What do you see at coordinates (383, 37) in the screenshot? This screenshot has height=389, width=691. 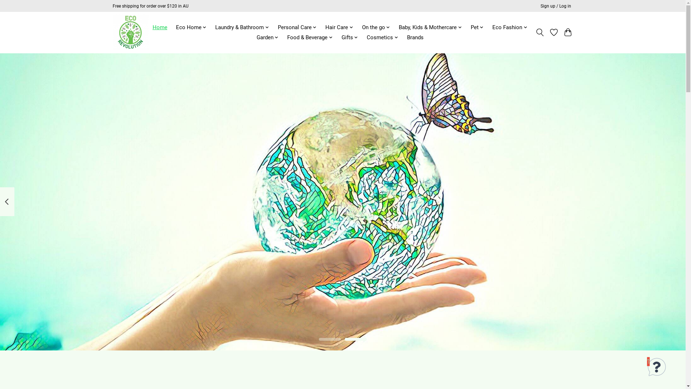 I see `Cosmetics` at bounding box center [383, 37].